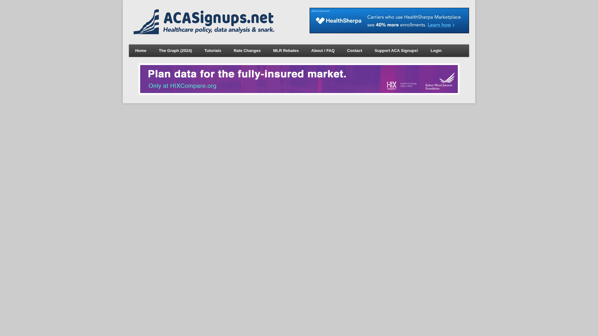 The width and height of the screenshot is (598, 336). I want to click on Home, so click(205, 32).